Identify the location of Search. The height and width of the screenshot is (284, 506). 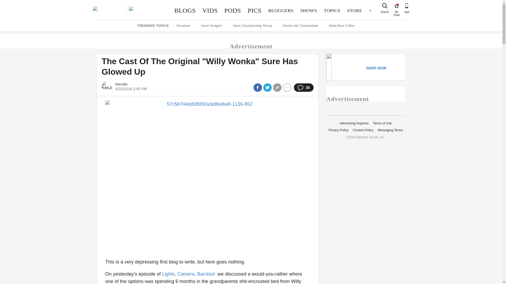
(396, 6).